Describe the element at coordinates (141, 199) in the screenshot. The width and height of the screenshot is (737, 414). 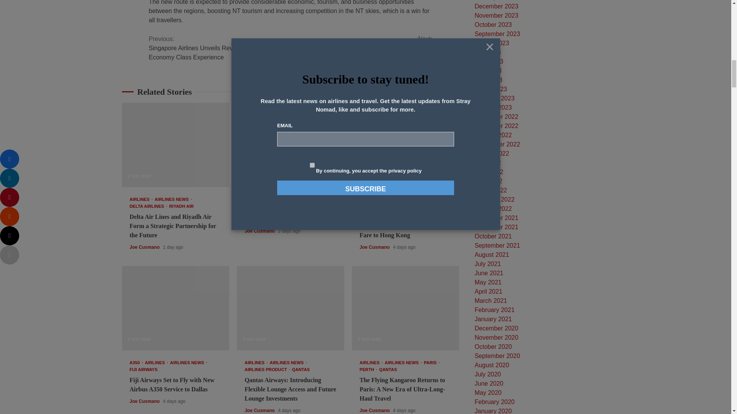
I see `AIRLINES` at that location.